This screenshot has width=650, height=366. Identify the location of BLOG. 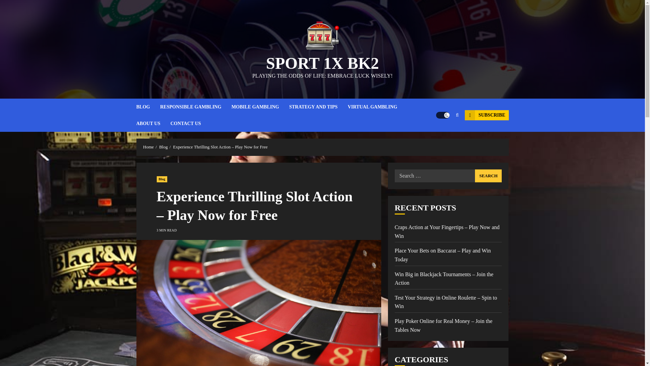
(148, 107).